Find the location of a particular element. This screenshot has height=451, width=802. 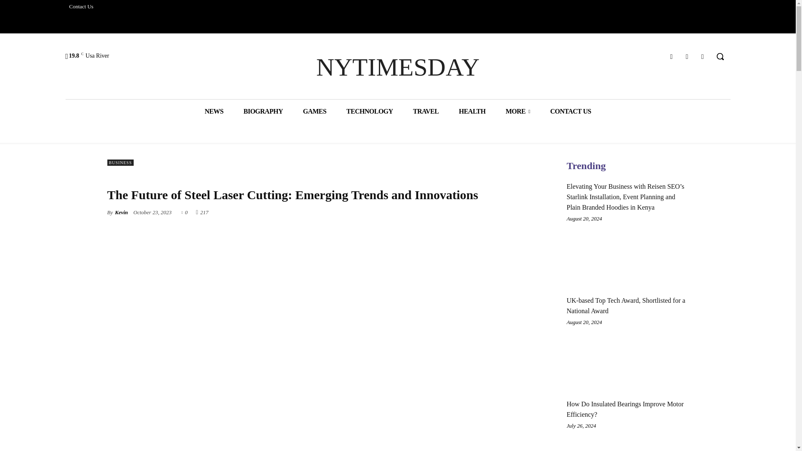

GAMES is located at coordinates (314, 111).